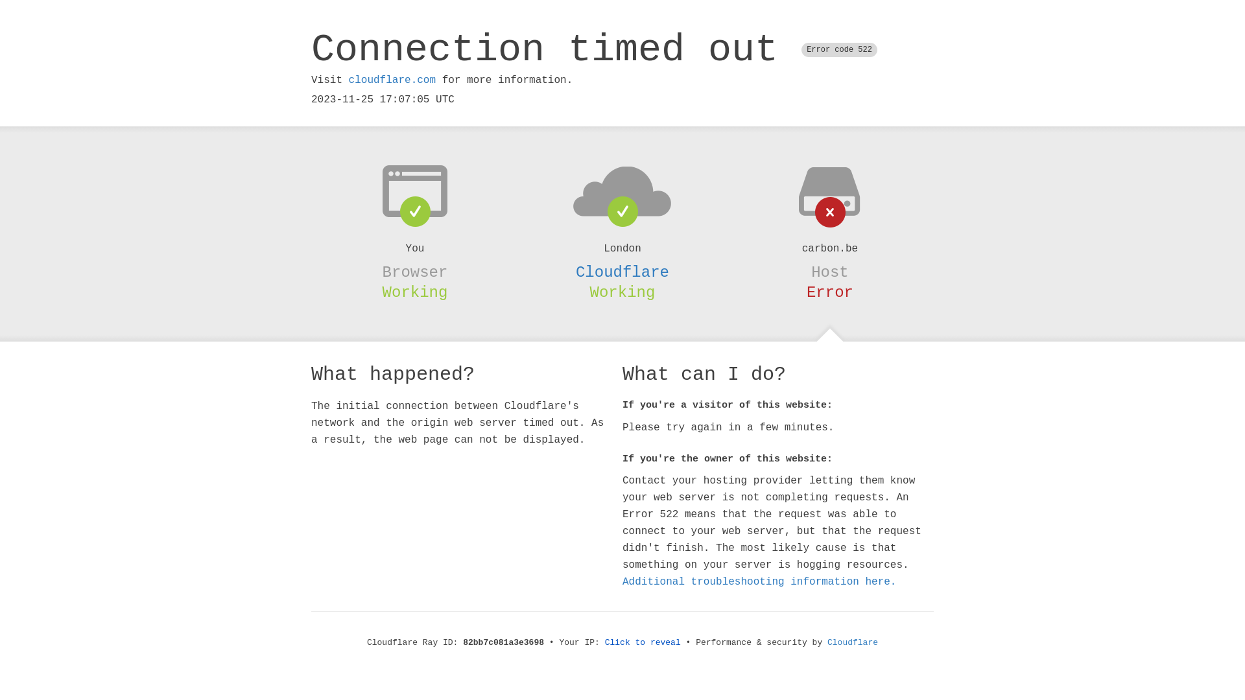  What do you see at coordinates (392, 80) in the screenshot?
I see `cloudflare.com` at bounding box center [392, 80].